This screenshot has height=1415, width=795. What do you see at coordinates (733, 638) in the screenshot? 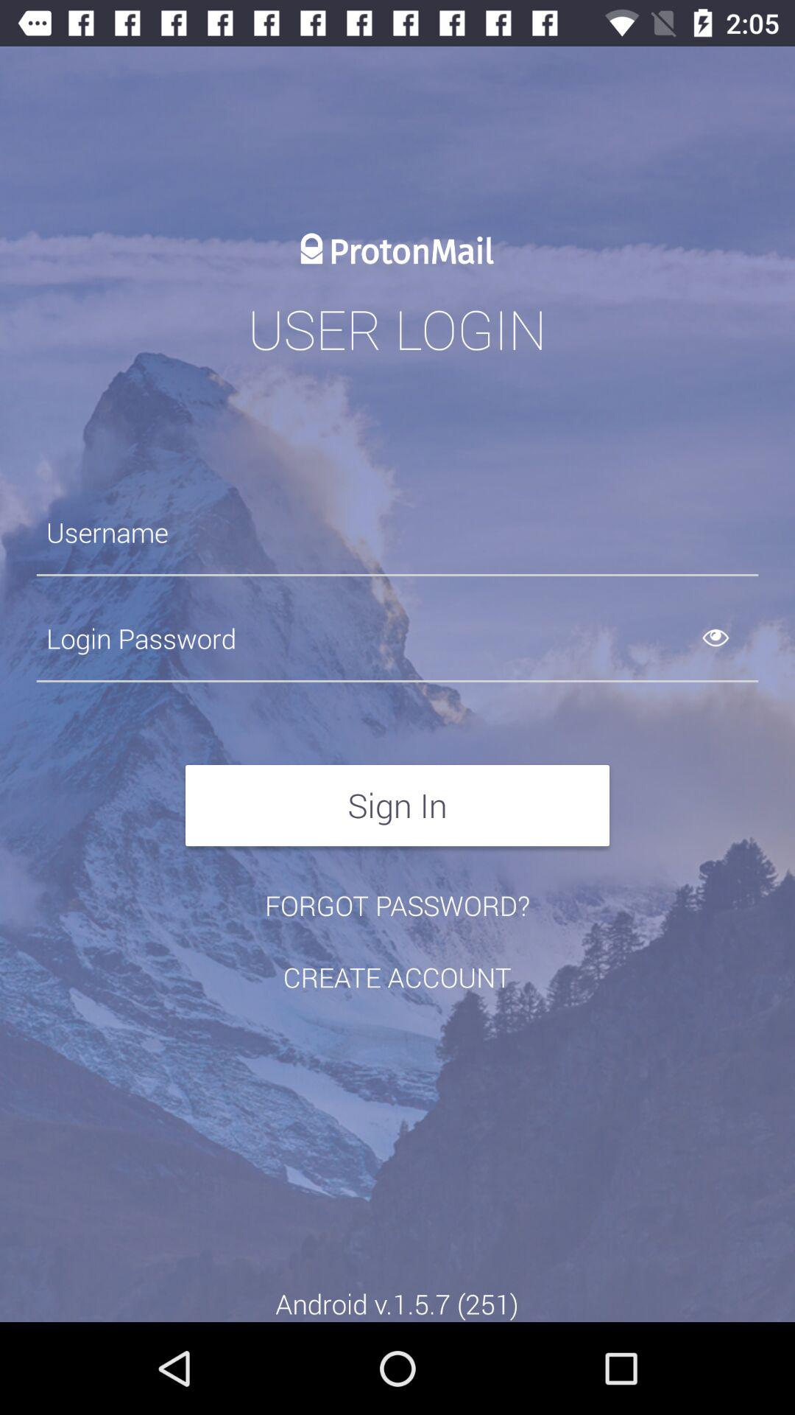
I see `turn on item on the right` at bounding box center [733, 638].